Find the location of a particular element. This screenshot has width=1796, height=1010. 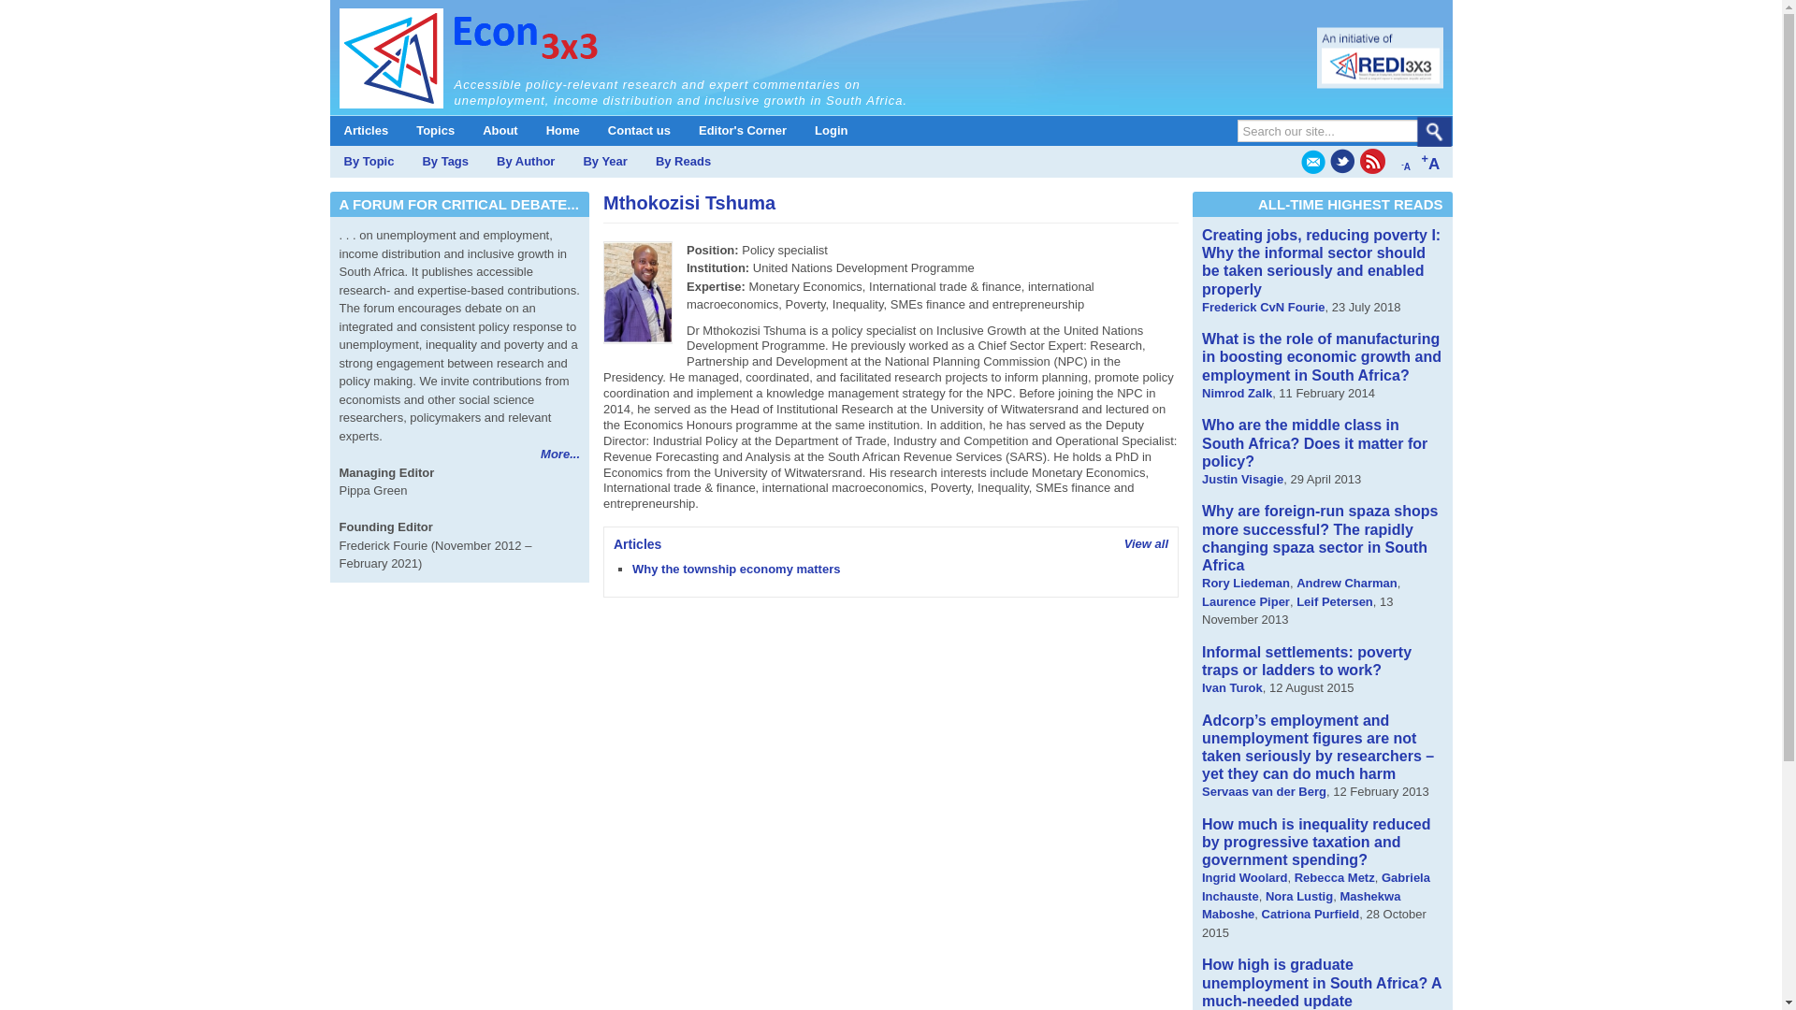

Contact us is located at coordinates (639, 131).